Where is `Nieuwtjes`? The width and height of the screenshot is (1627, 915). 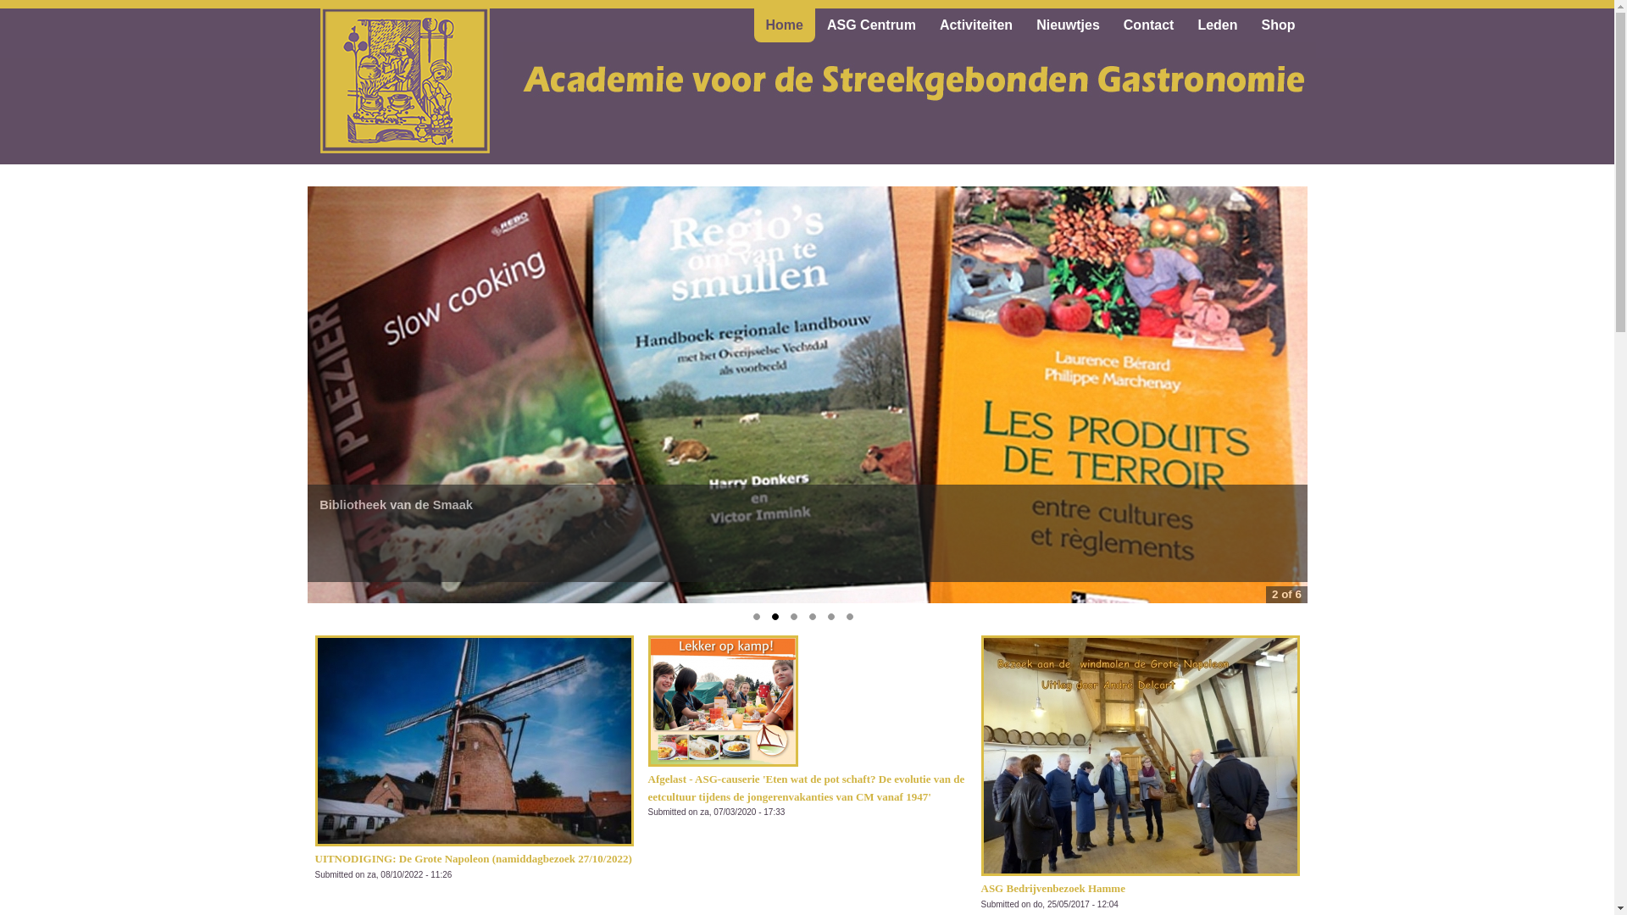
Nieuwtjes is located at coordinates (1068, 25).